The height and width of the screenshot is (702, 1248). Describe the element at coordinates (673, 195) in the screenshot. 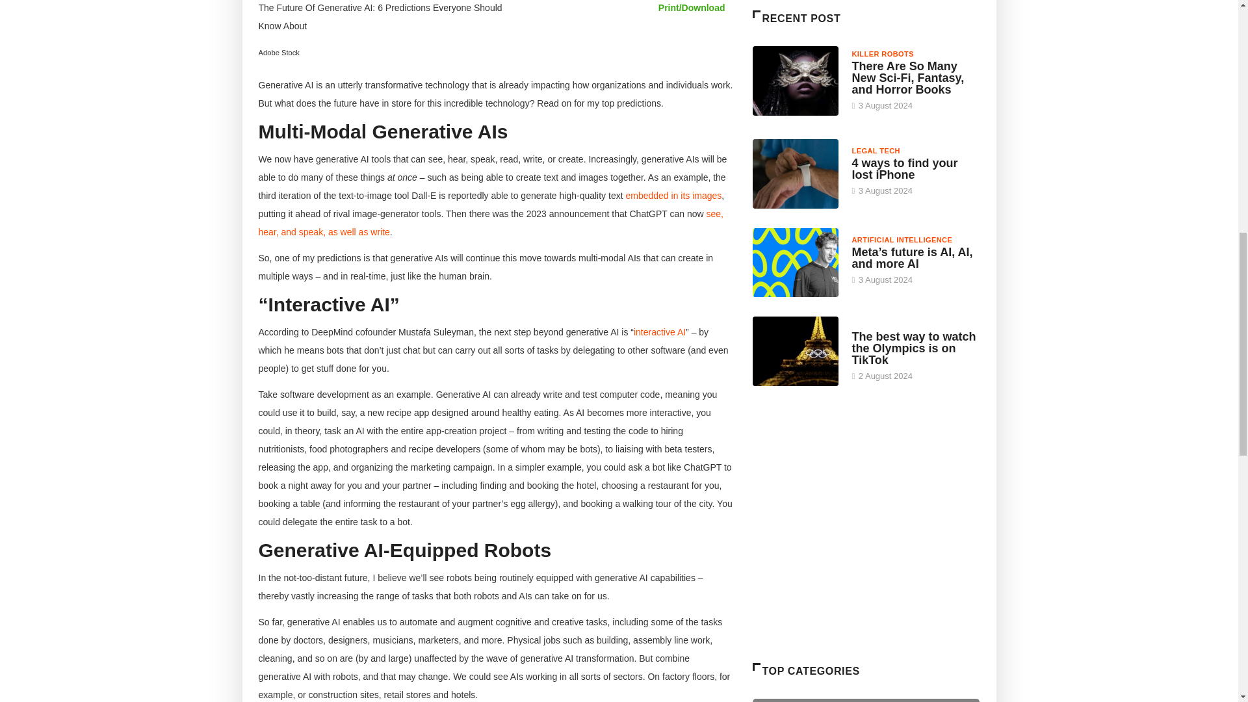

I see `embedded in its images` at that location.